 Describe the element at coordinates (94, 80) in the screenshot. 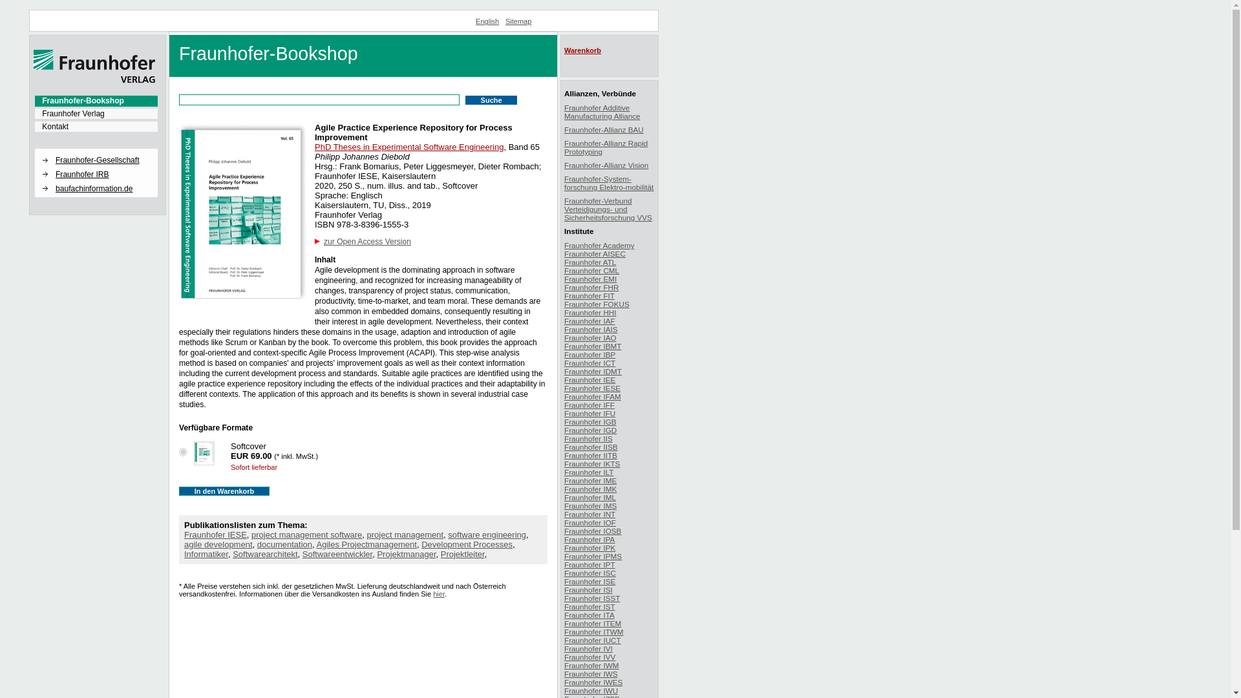

I see `zur Startseite` at that location.